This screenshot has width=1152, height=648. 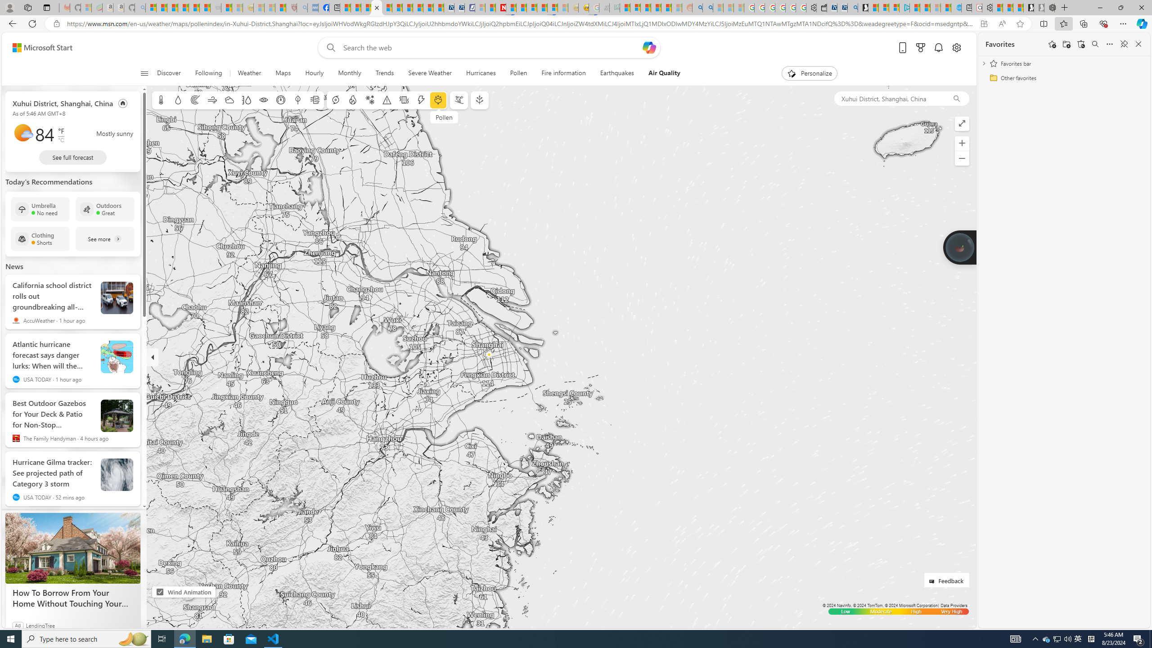 What do you see at coordinates (666, 8) in the screenshot?
I see `Student Loan Update: Forgiveness Program Ends This Month` at bounding box center [666, 8].